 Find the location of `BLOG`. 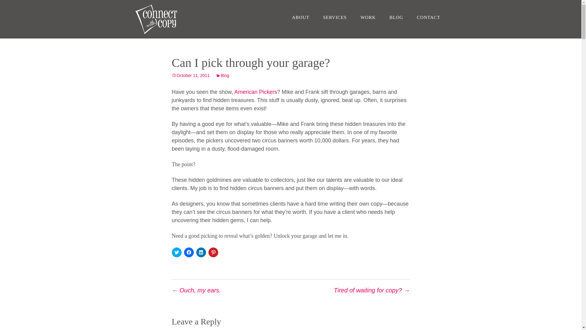

BLOG is located at coordinates (396, 17).